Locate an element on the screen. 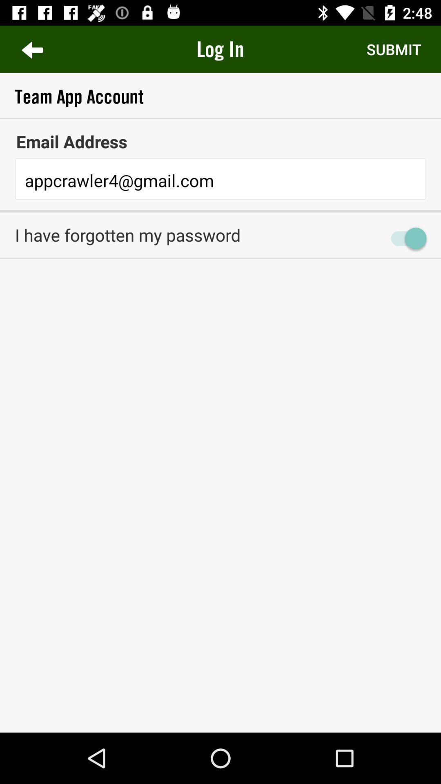 Image resolution: width=441 pixels, height=784 pixels. select item below the log in icon is located at coordinates (220, 96).